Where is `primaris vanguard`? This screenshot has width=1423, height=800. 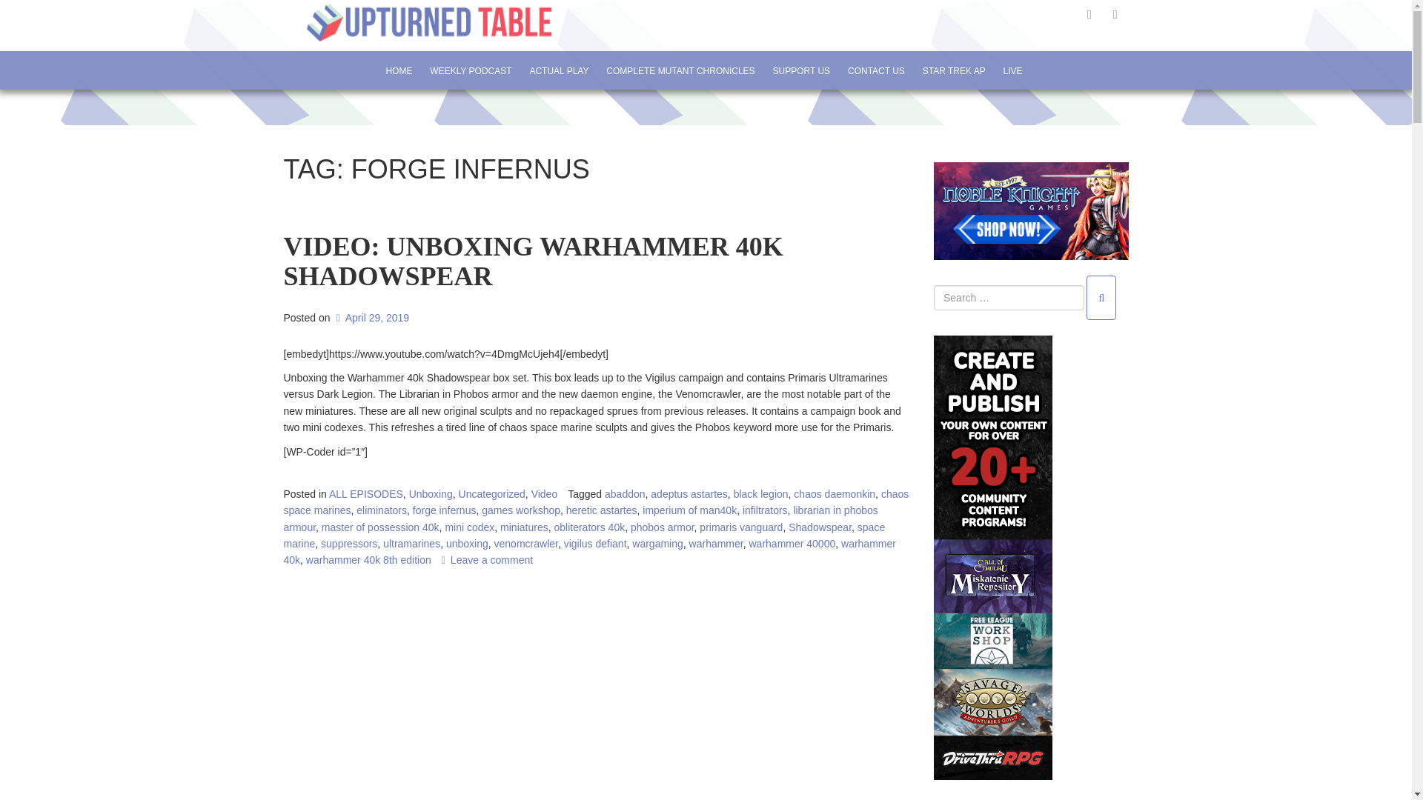
primaris vanguard is located at coordinates (741, 527).